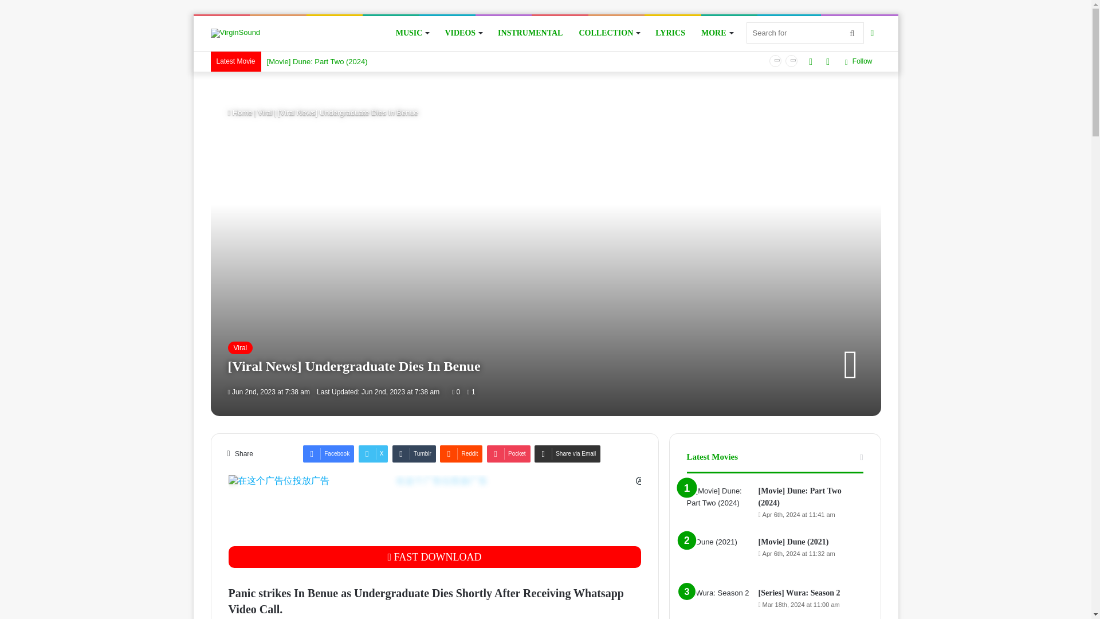 The width and height of the screenshot is (1100, 619). I want to click on Reddit, so click(461, 453).